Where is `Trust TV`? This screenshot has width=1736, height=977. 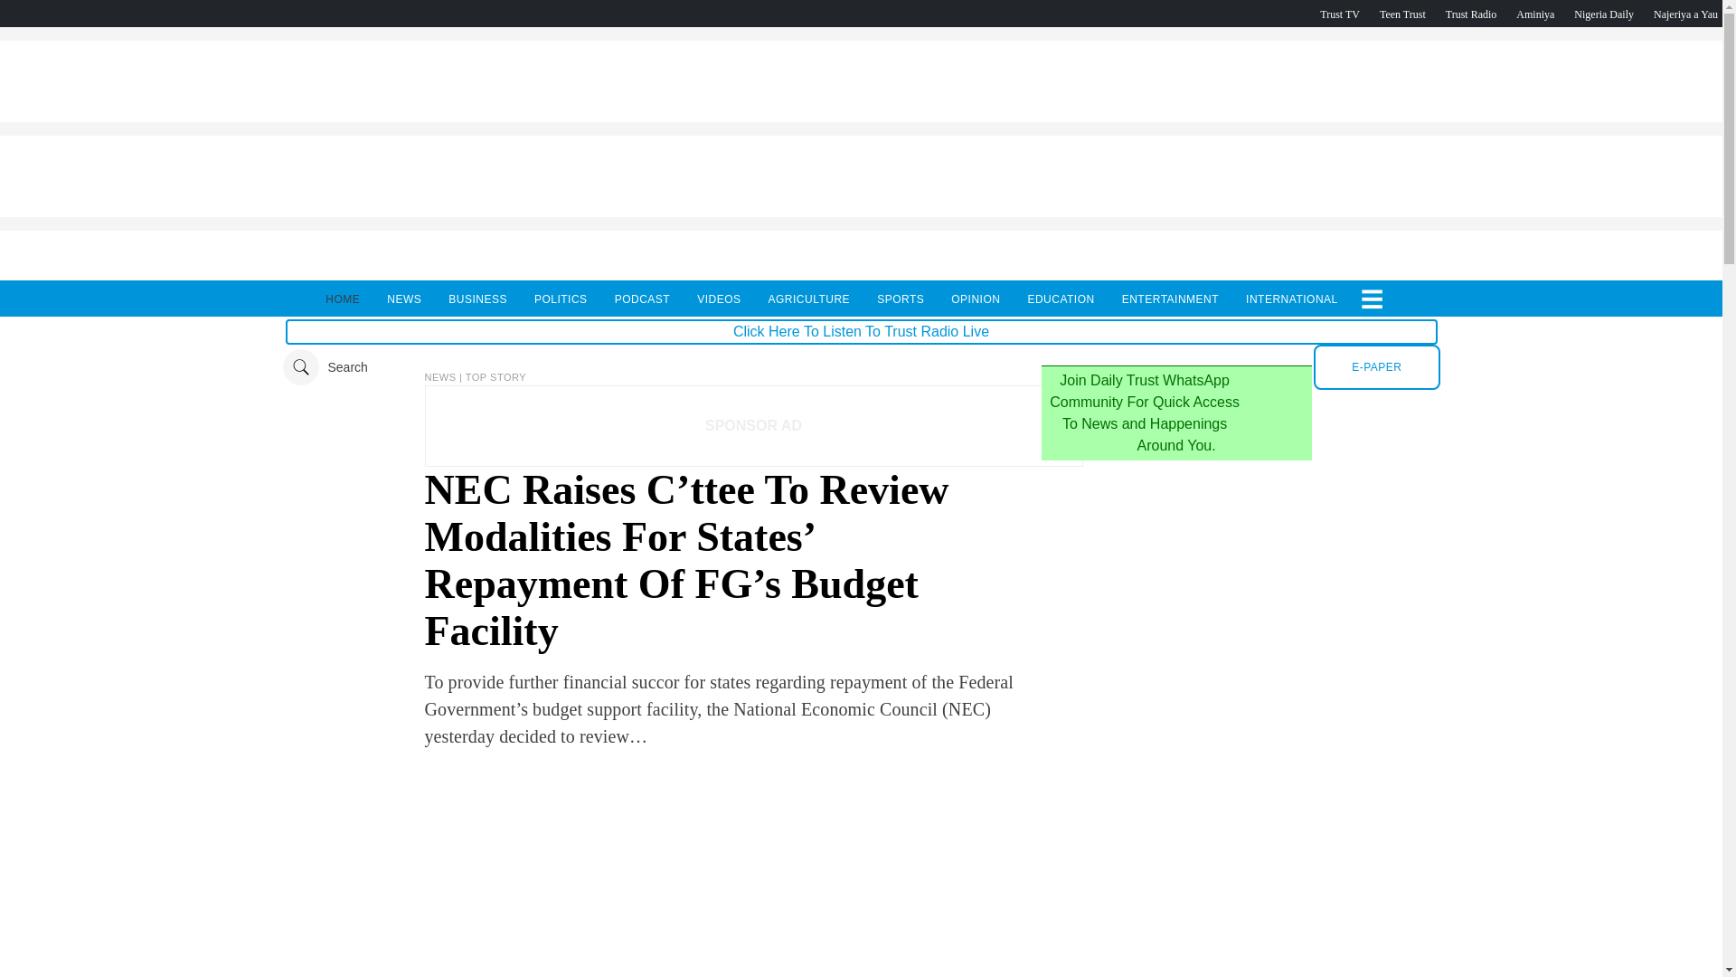 Trust TV is located at coordinates (1339, 14).